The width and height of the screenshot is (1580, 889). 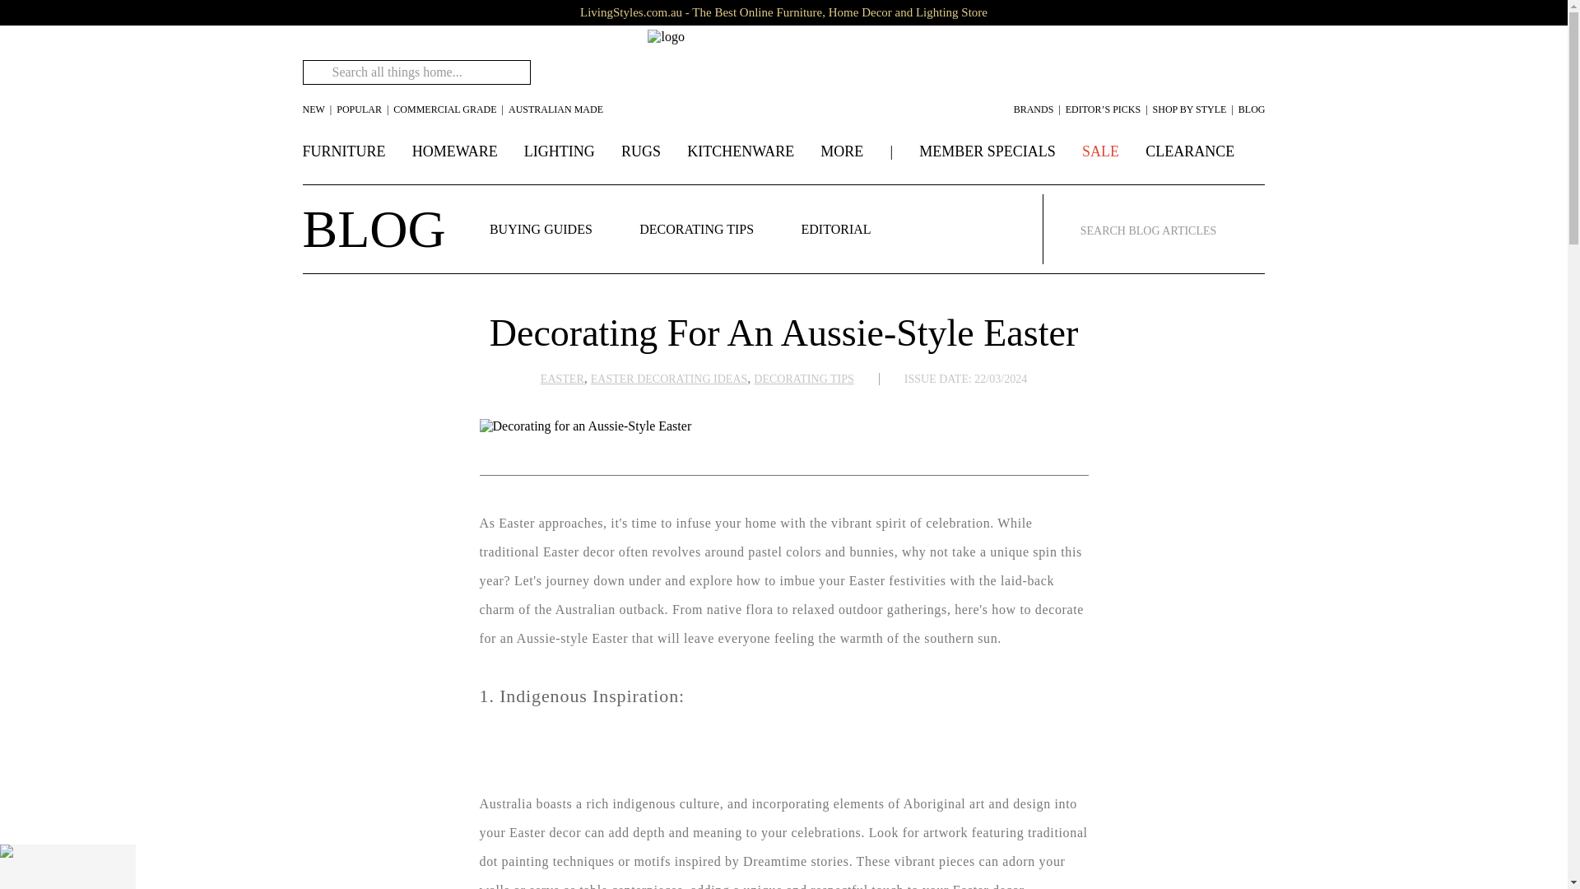 What do you see at coordinates (836, 229) in the screenshot?
I see `Editorial` at bounding box center [836, 229].